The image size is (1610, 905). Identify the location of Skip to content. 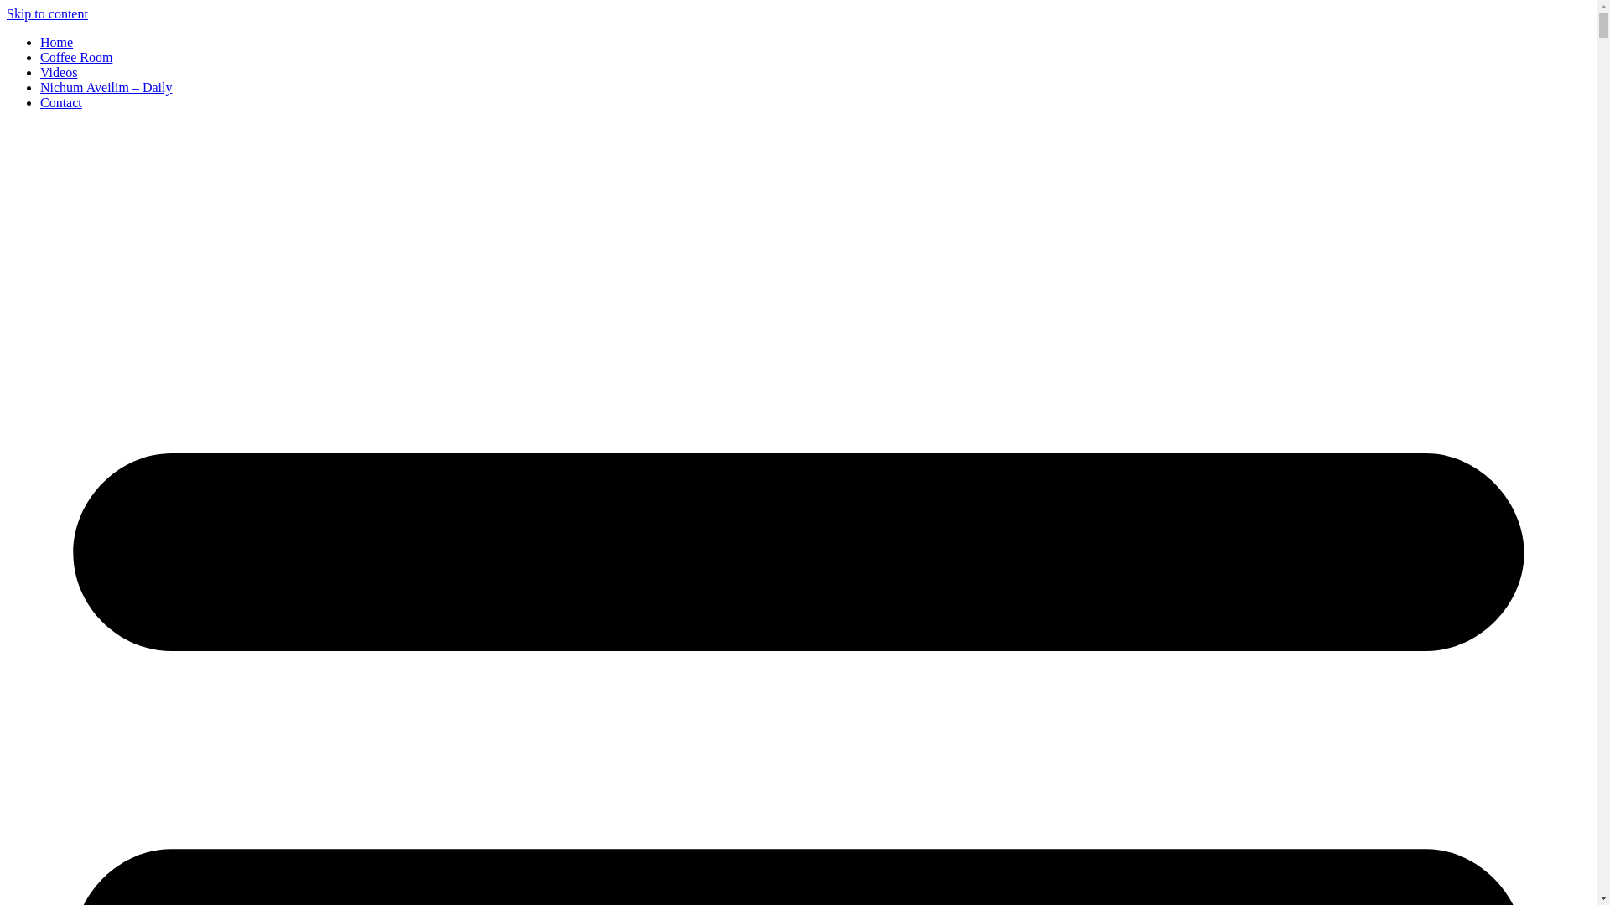
(47, 13).